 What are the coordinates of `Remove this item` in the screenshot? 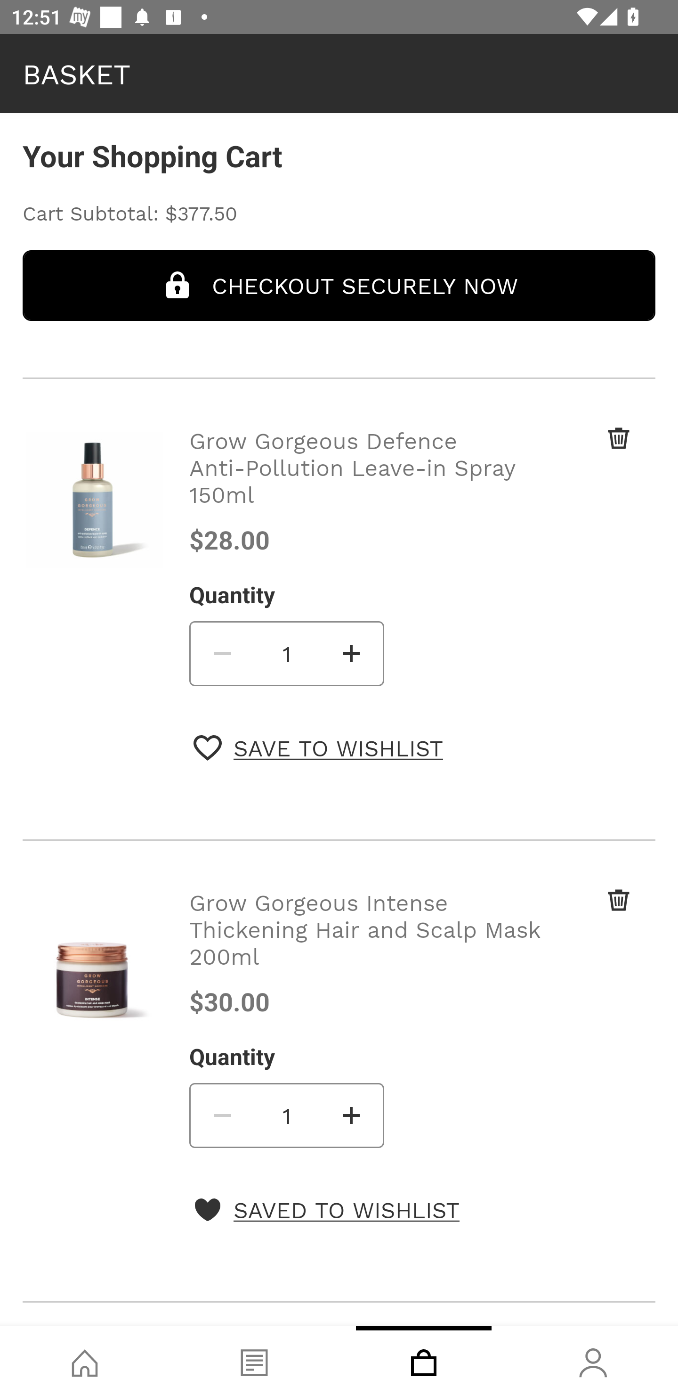 It's located at (589, 457).